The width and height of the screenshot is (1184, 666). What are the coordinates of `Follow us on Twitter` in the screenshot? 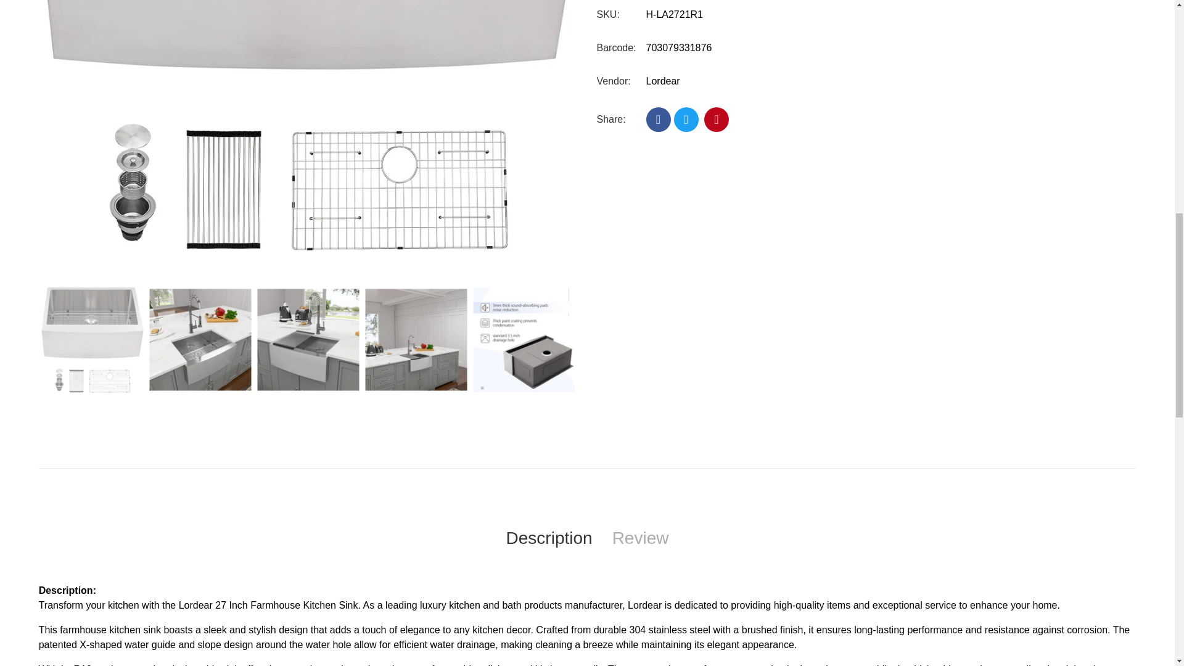 It's located at (686, 119).